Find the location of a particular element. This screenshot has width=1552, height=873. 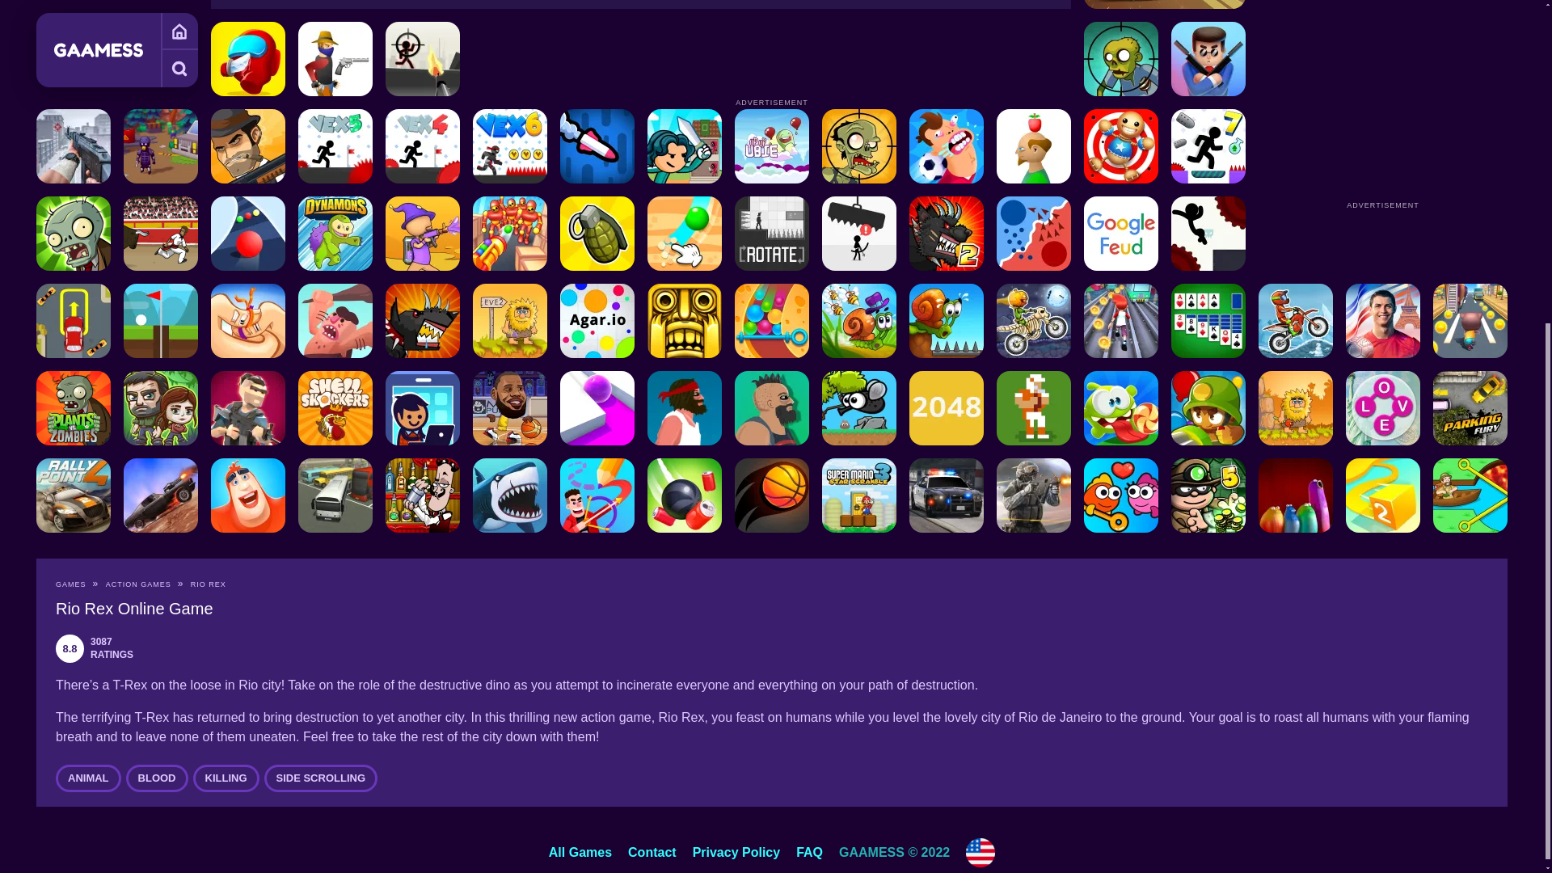

Zombie Derby is located at coordinates (1164, 4).